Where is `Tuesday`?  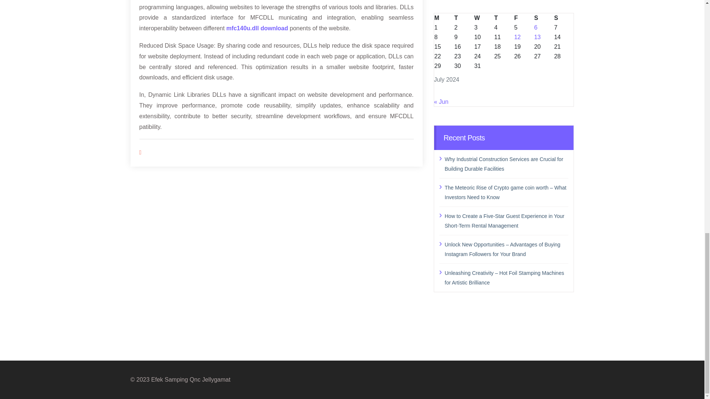 Tuesday is located at coordinates (463, 17).